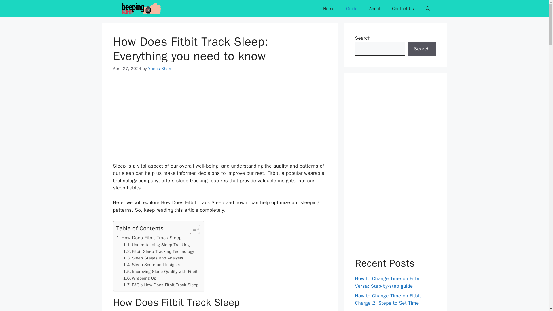  I want to click on How Does Fitbit Track Sleep, so click(149, 238).